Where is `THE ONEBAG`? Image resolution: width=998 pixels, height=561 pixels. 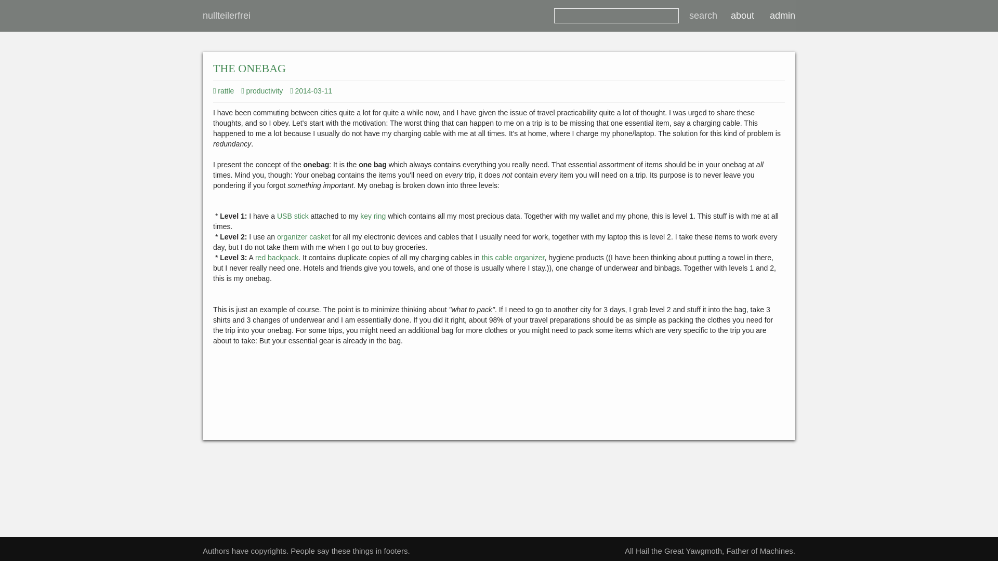
THE ONEBAG is located at coordinates (249, 68).